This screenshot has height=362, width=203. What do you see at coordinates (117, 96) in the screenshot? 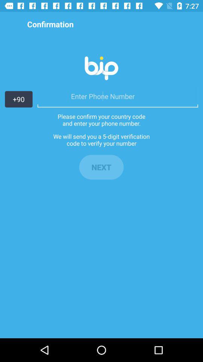
I see `enter phone number` at bounding box center [117, 96].